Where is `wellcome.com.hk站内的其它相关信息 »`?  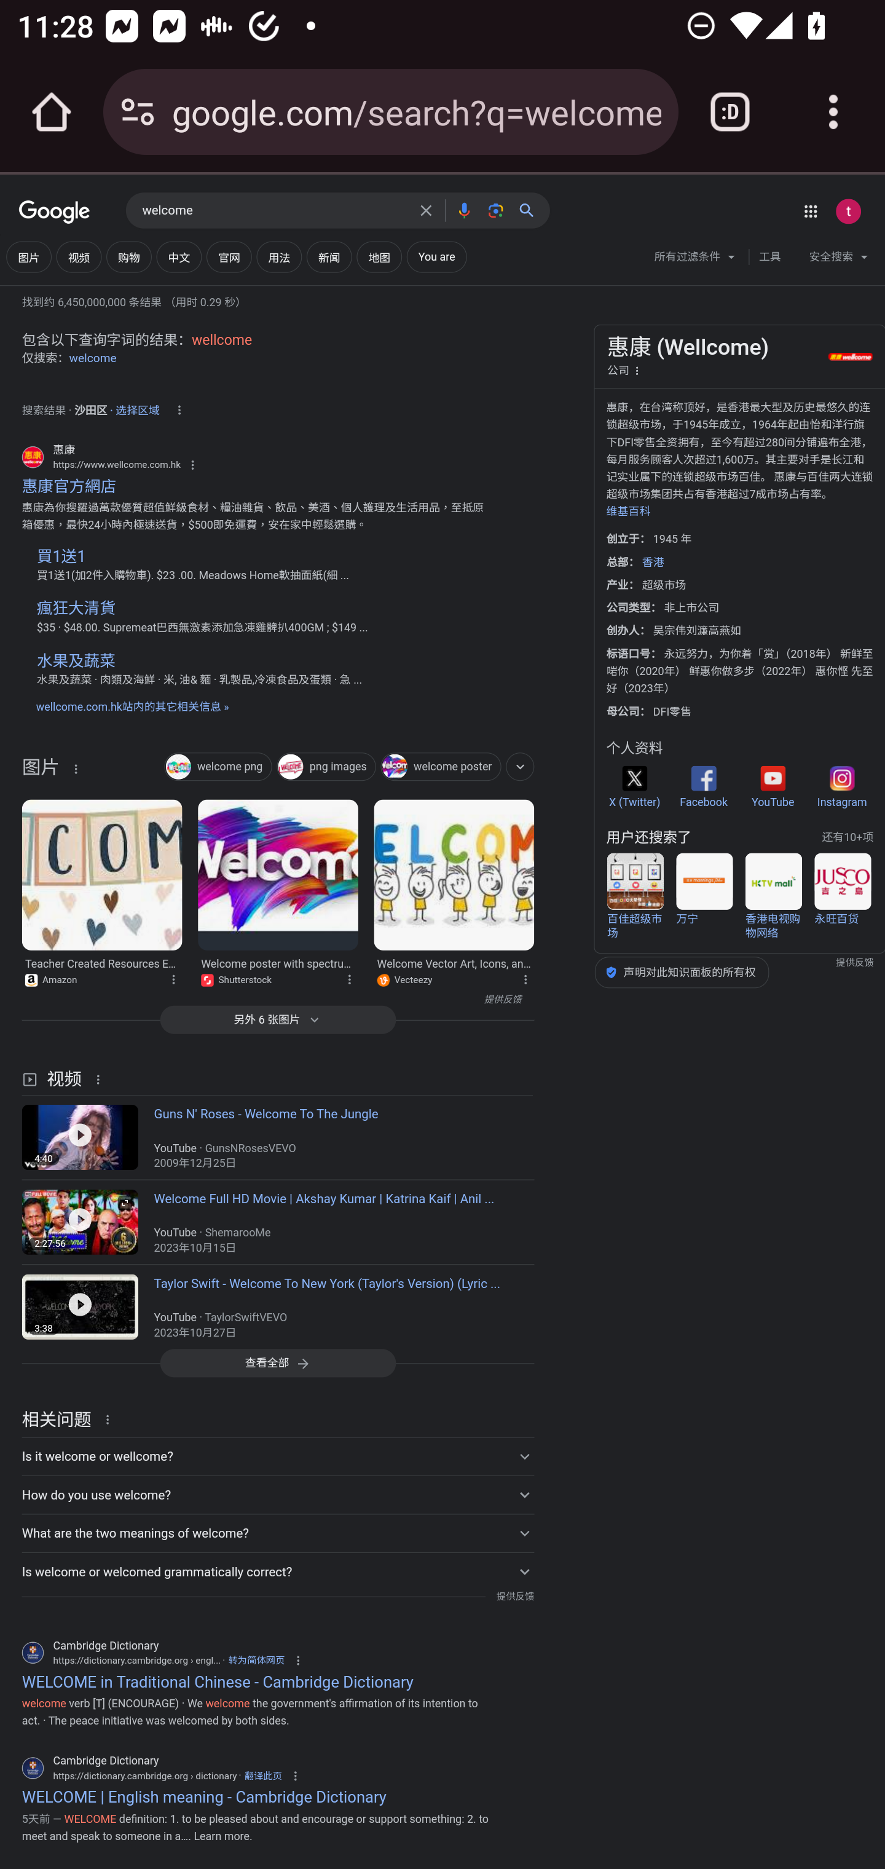
wellcome.com.hk站内的其它相关信息 » is located at coordinates (132, 707).